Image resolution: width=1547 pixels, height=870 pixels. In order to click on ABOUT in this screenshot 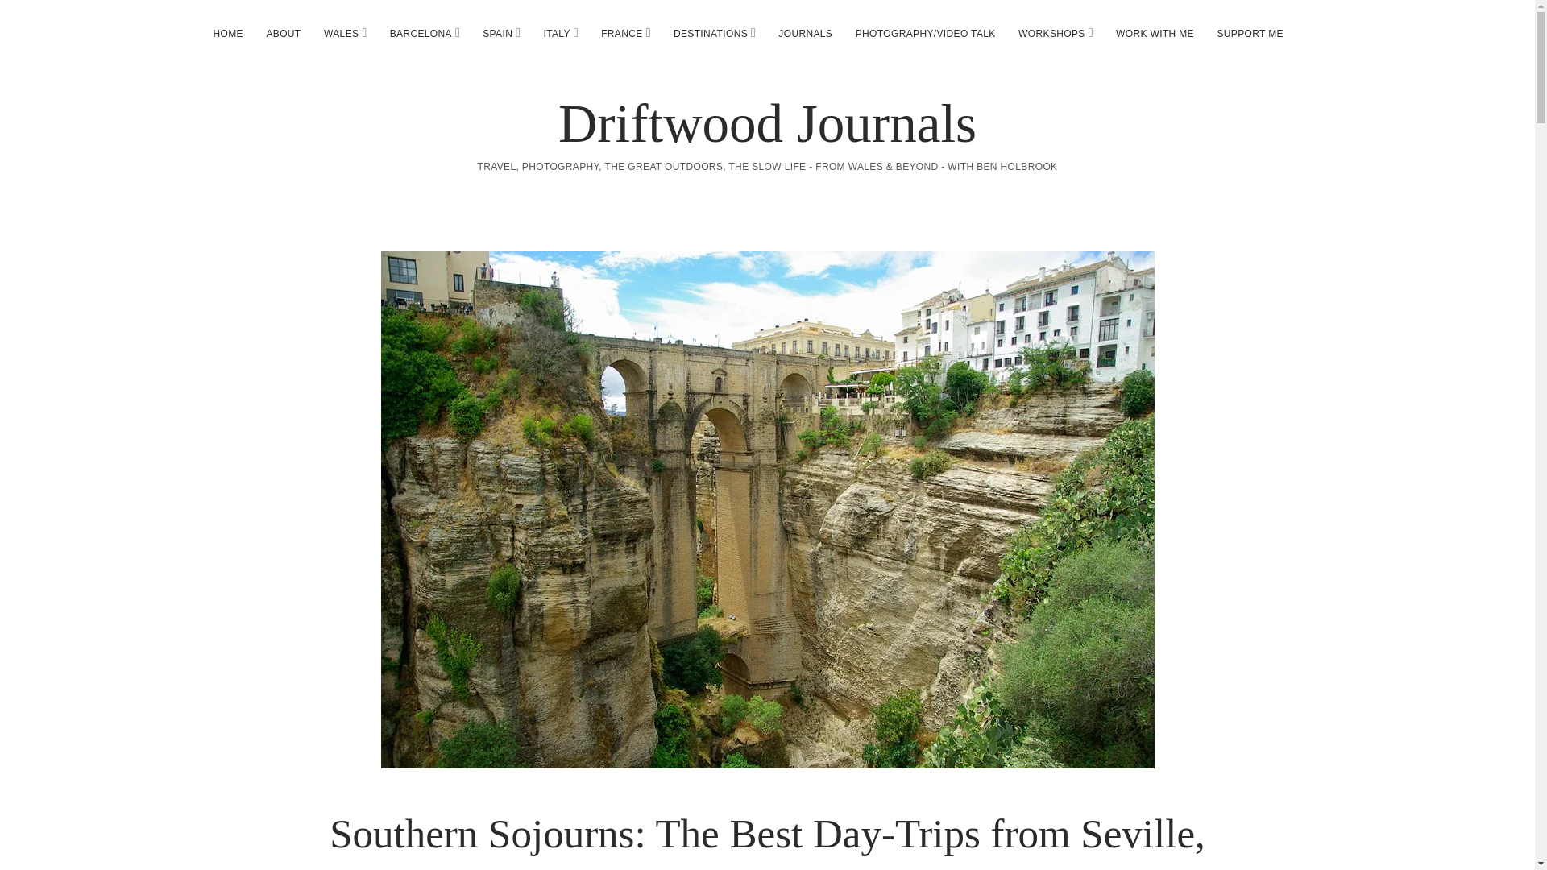, I will do `click(284, 34)`.